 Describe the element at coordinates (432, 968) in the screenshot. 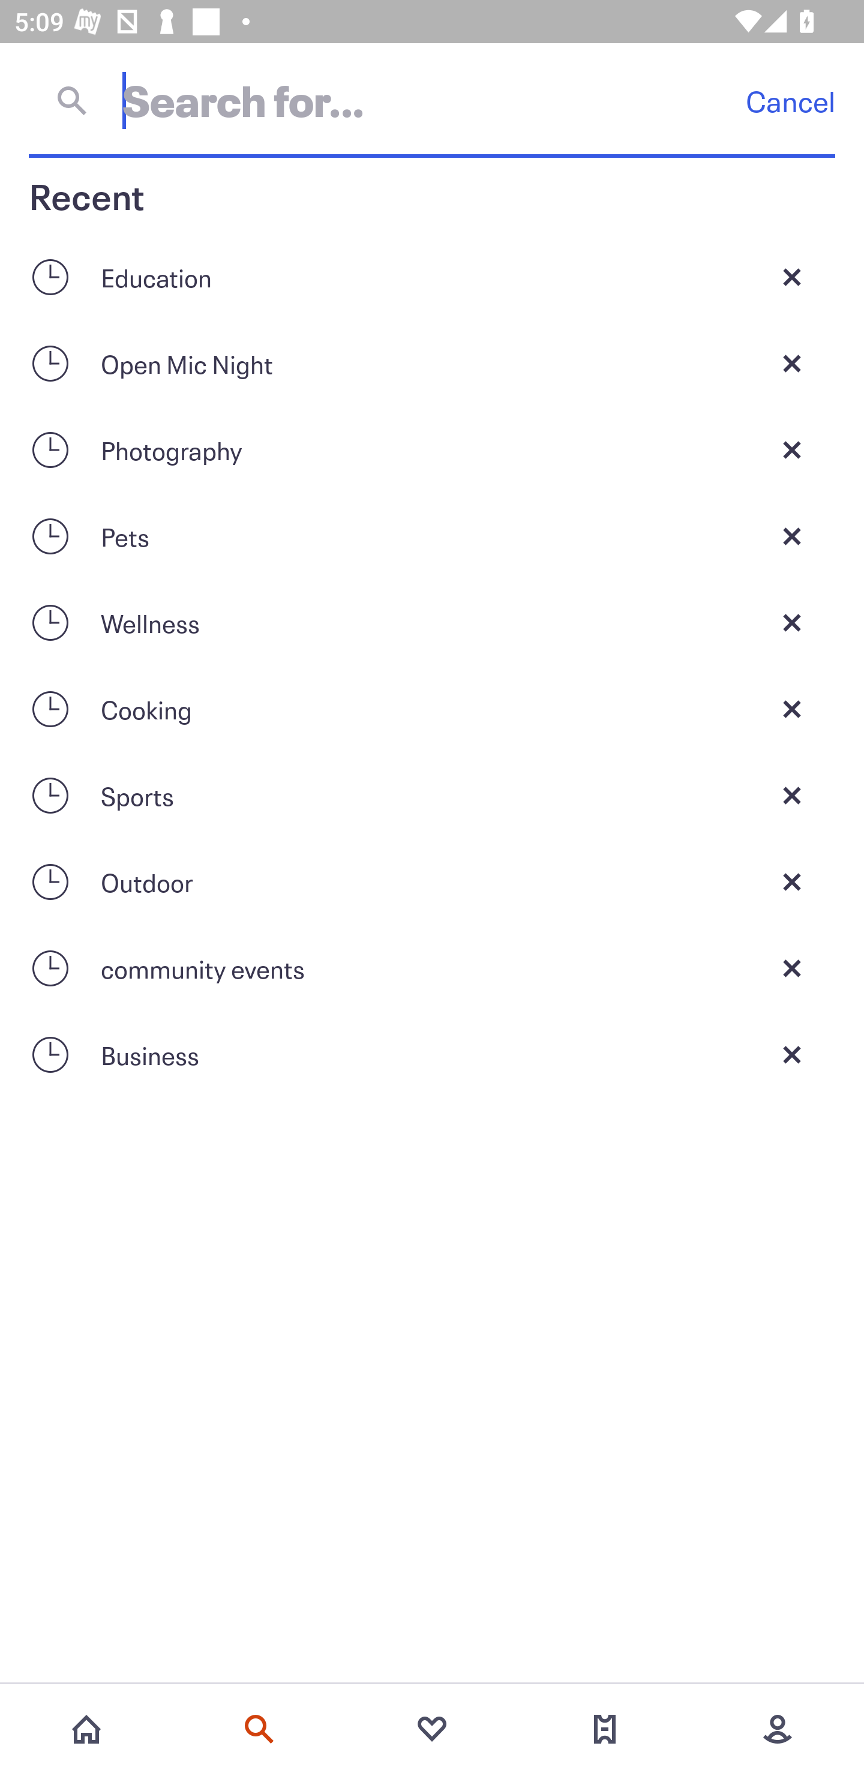

I see `community events Close current screen` at that location.